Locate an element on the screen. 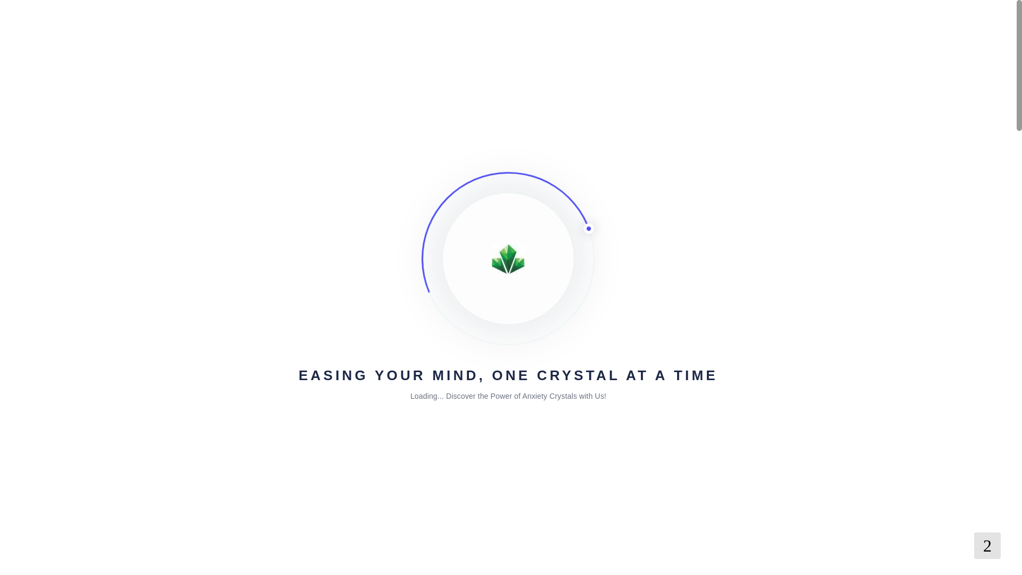 The width and height of the screenshot is (1022, 575). Ask Question is located at coordinates (619, 332).